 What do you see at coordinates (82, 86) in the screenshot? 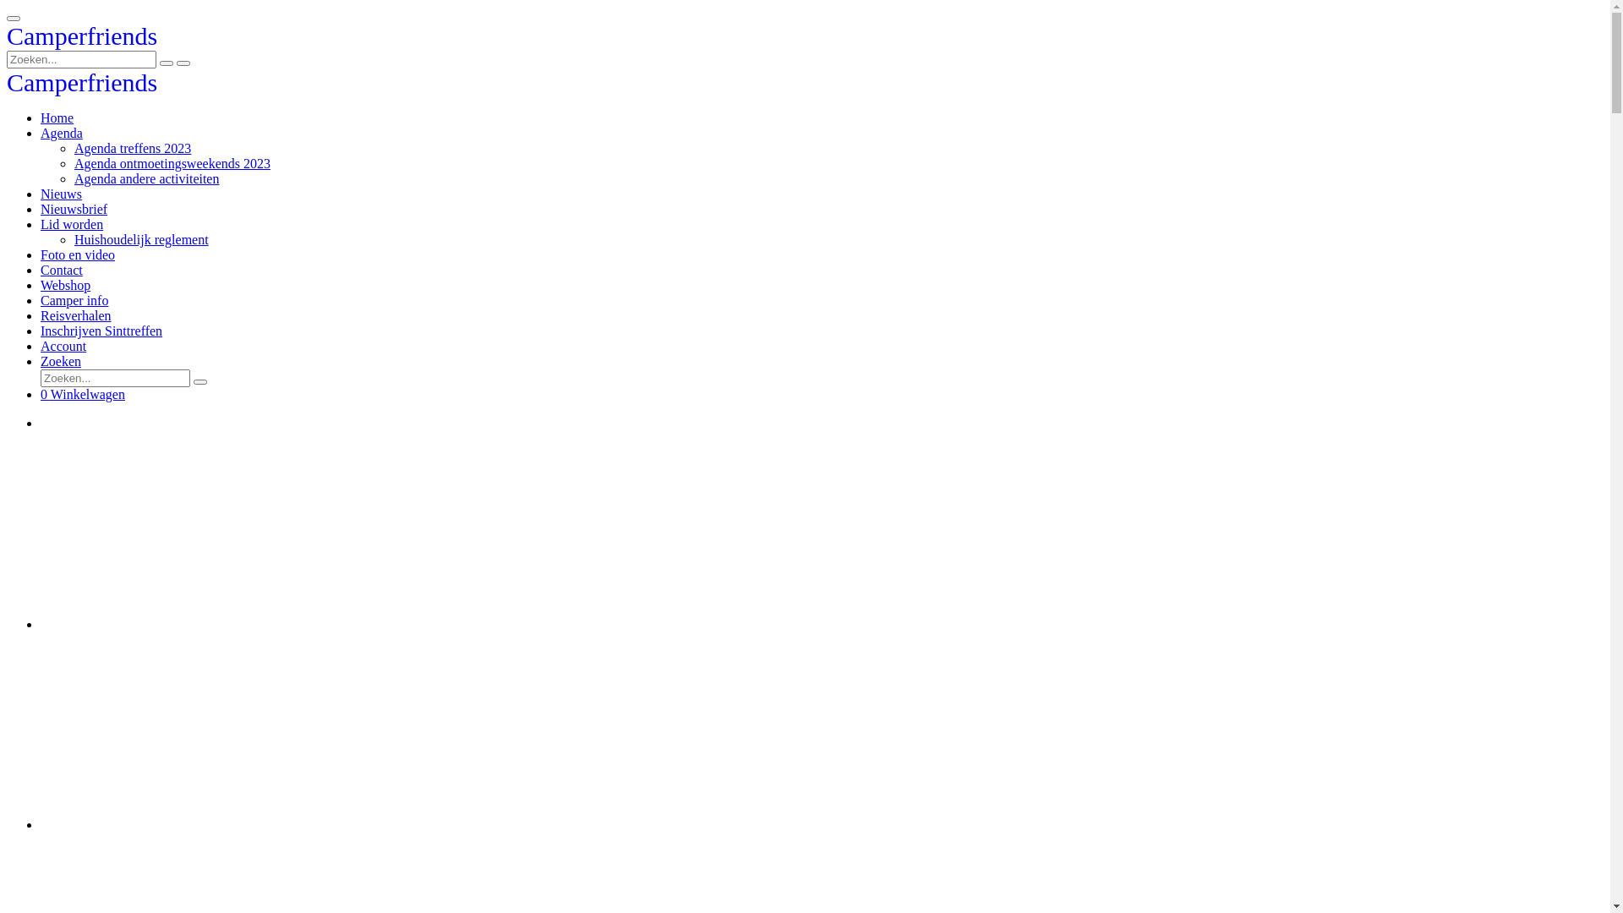
I see `Camperfriends` at bounding box center [82, 86].